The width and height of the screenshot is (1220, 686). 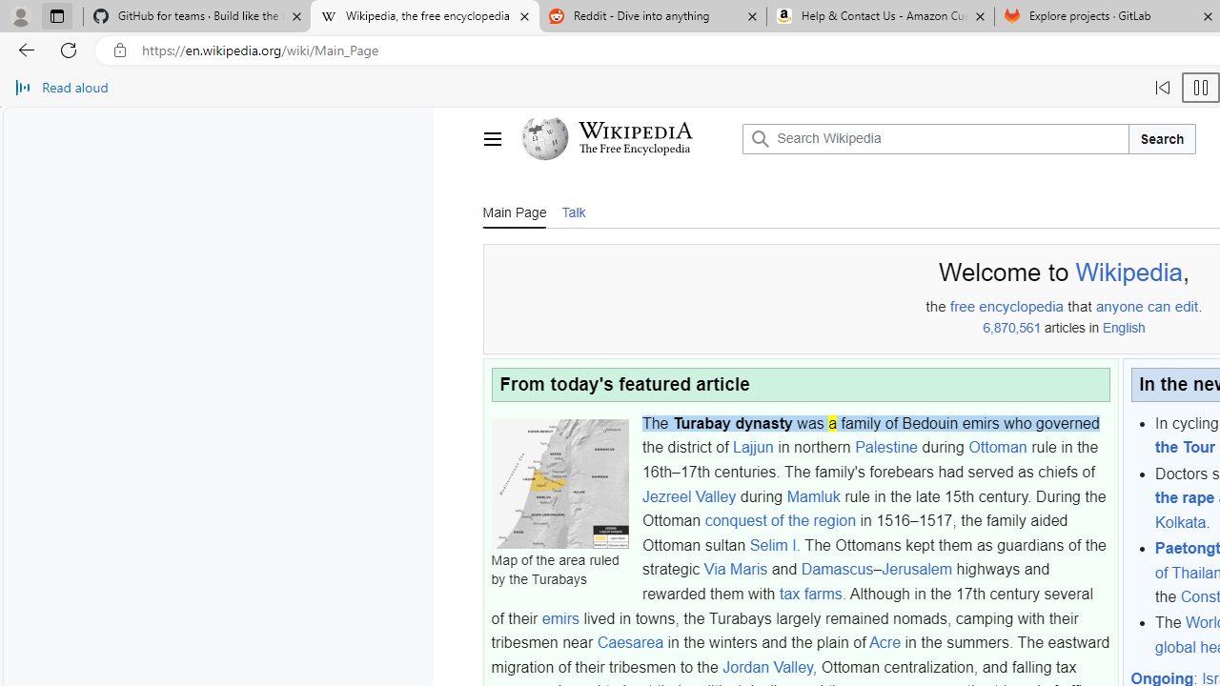 What do you see at coordinates (753, 447) in the screenshot?
I see `Lajjun` at bounding box center [753, 447].